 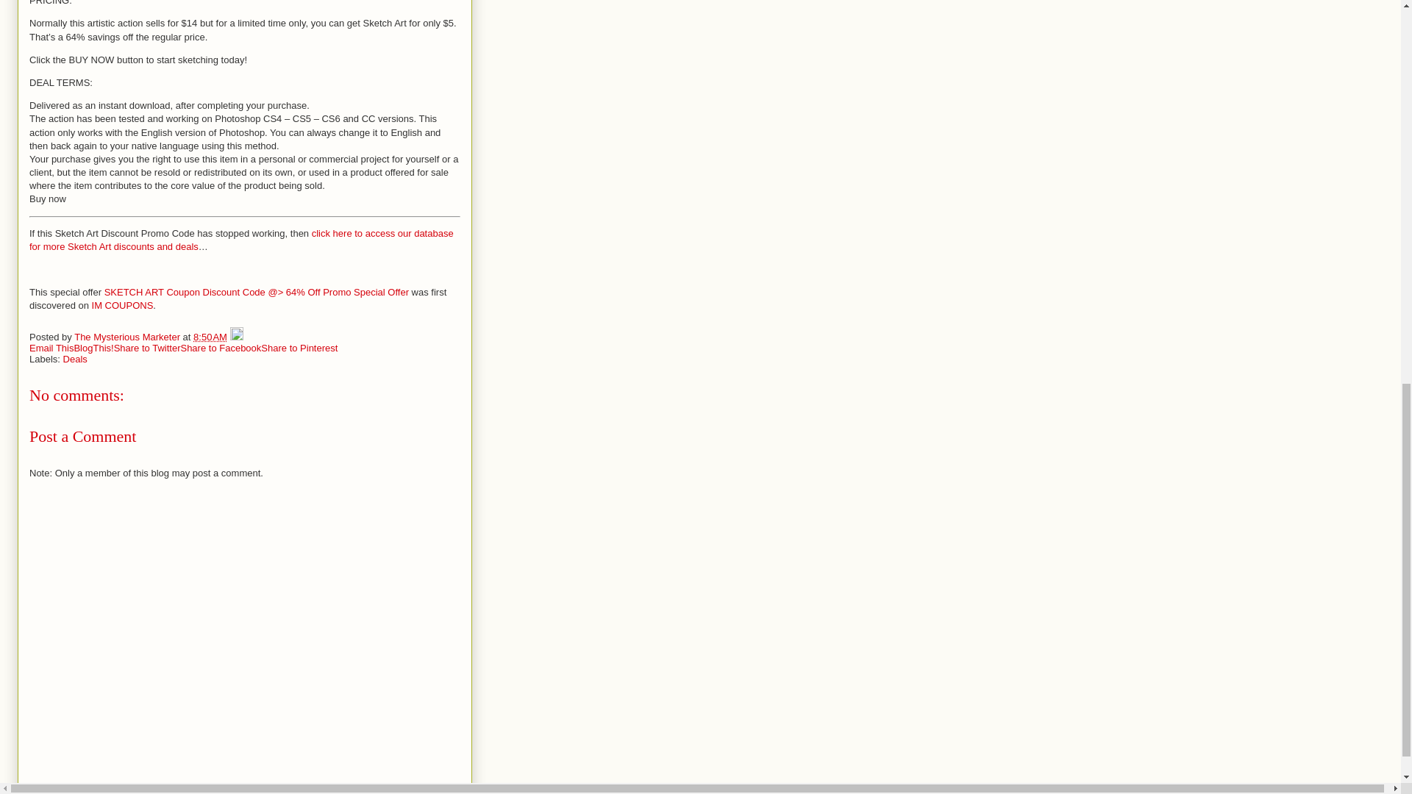 What do you see at coordinates (147, 347) in the screenshot?
I see `Share to Twitter` at bounding box center [147, 347].